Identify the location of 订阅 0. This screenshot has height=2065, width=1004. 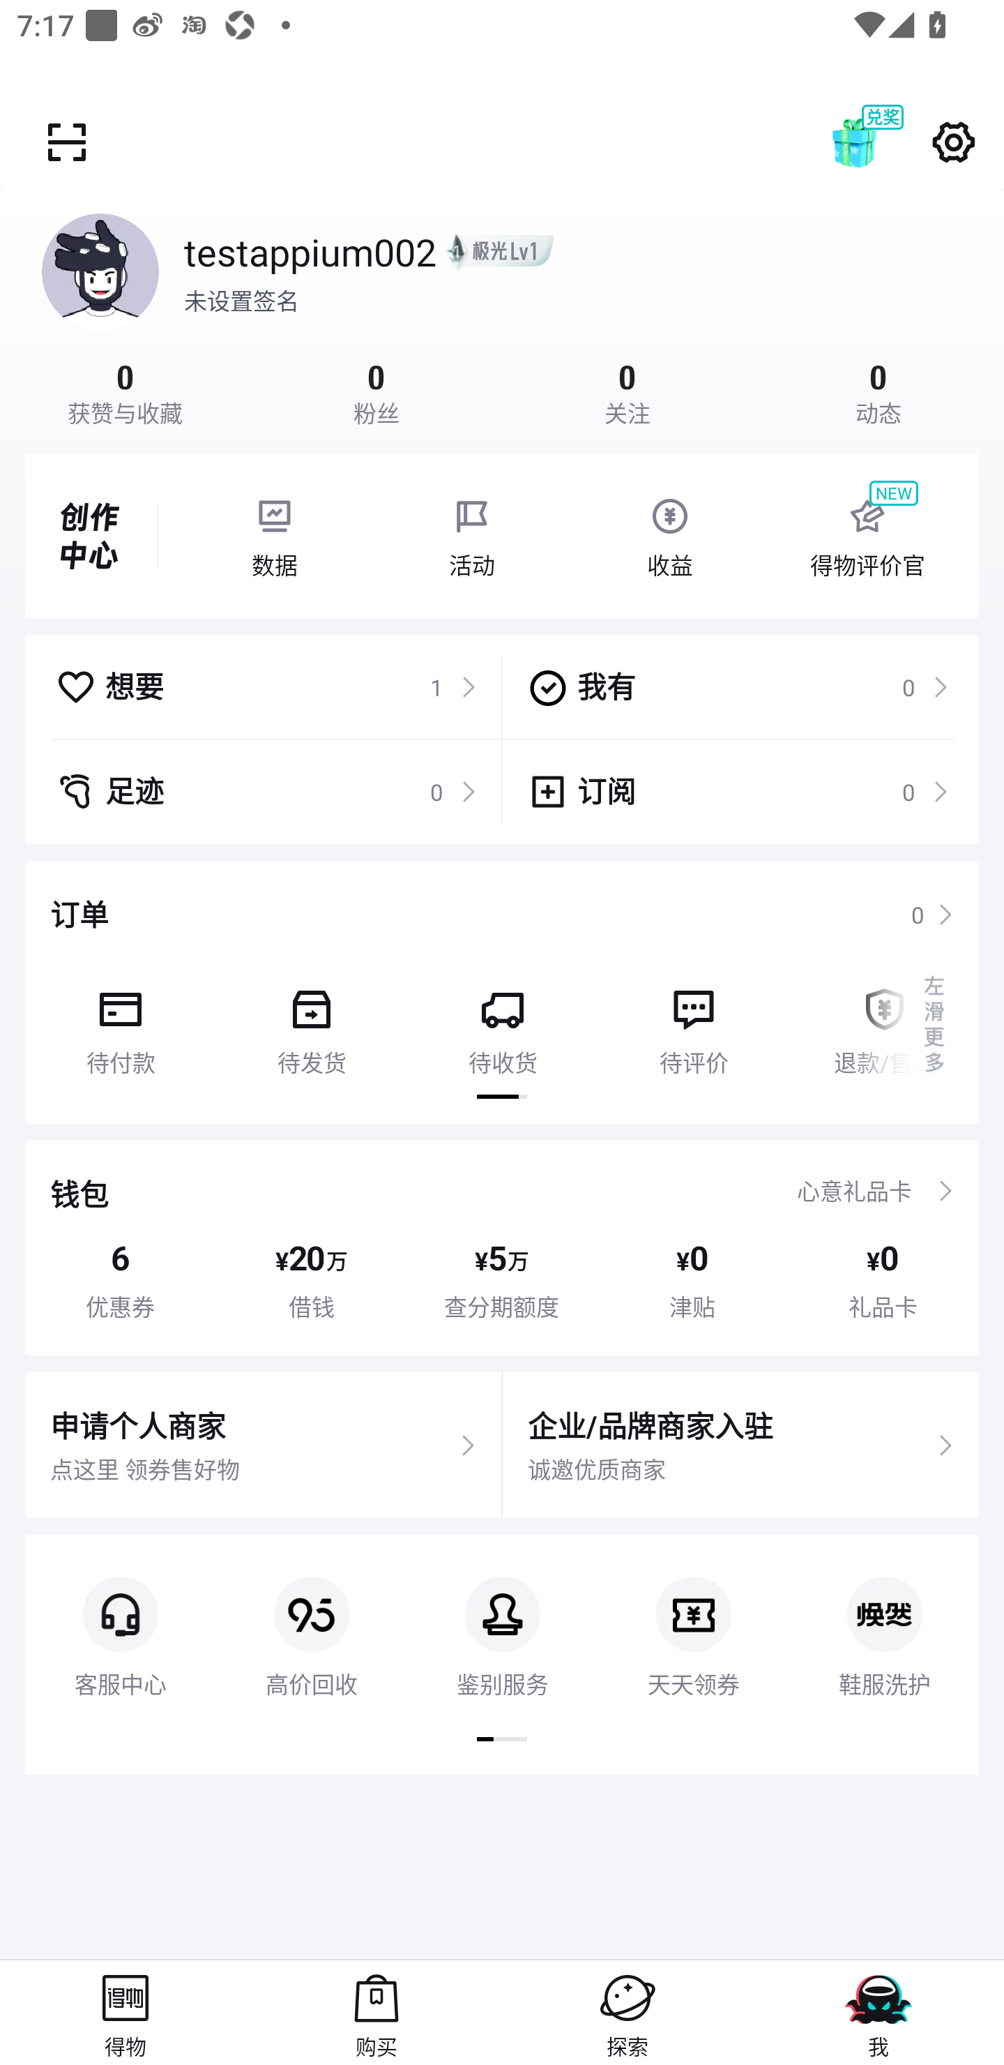
(738, 791).